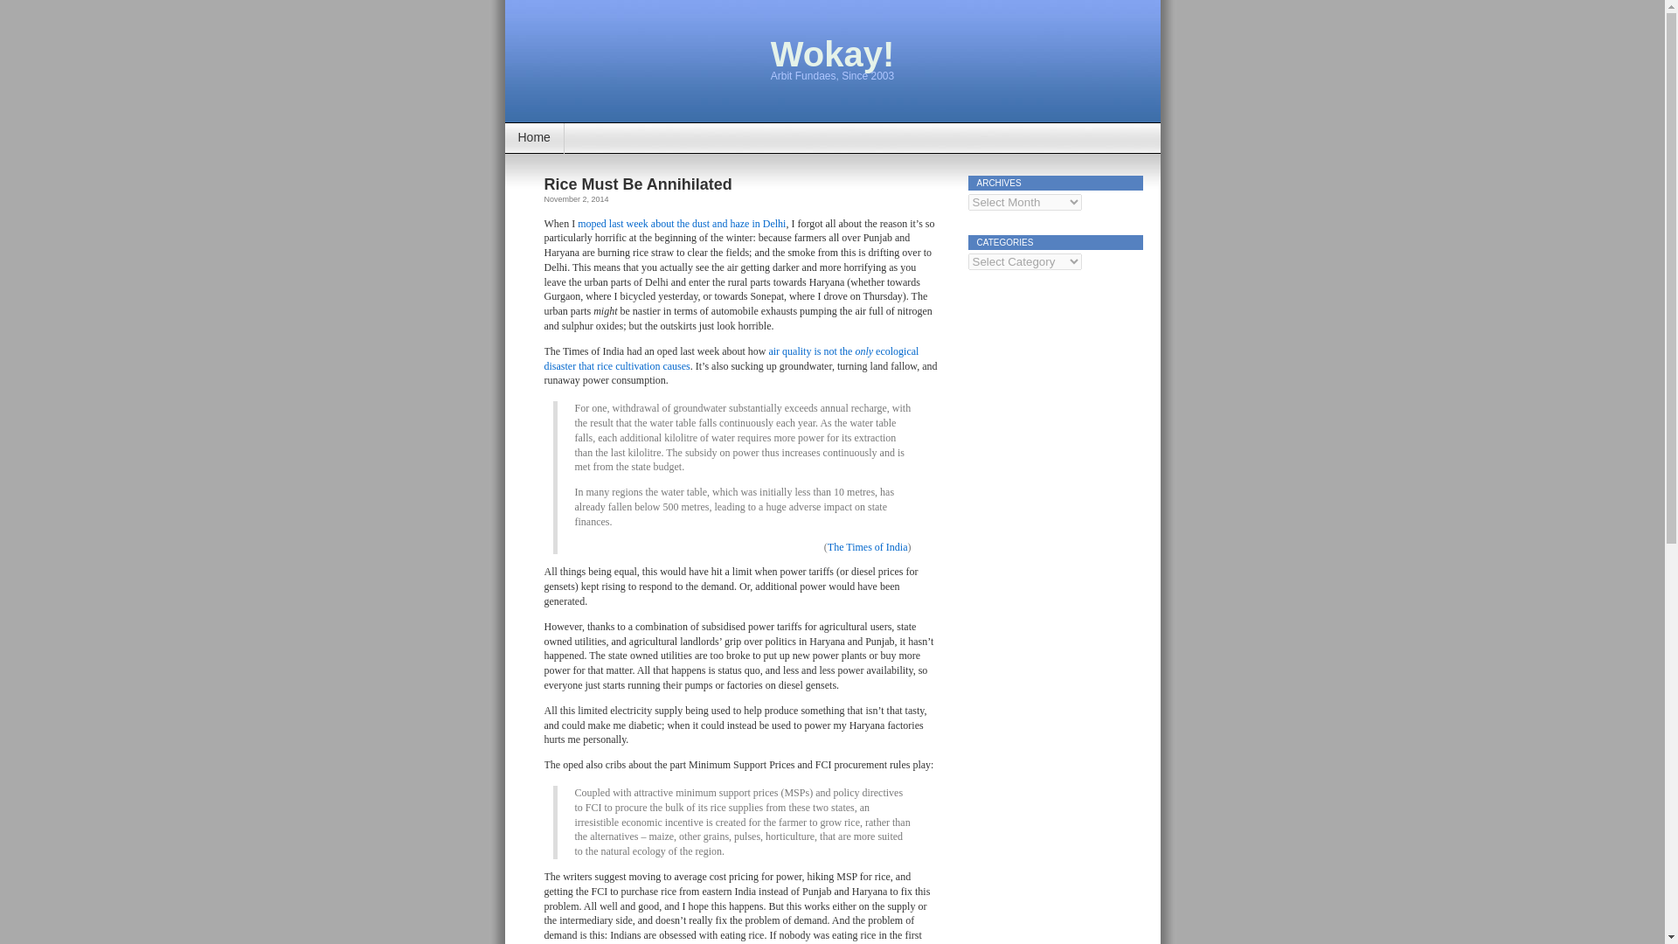 The image size is (1678, 944). Describe the element at coordinates (681, 223) in the screenshot. I see `moped last week about the dust and haze in Delhi` at that location.